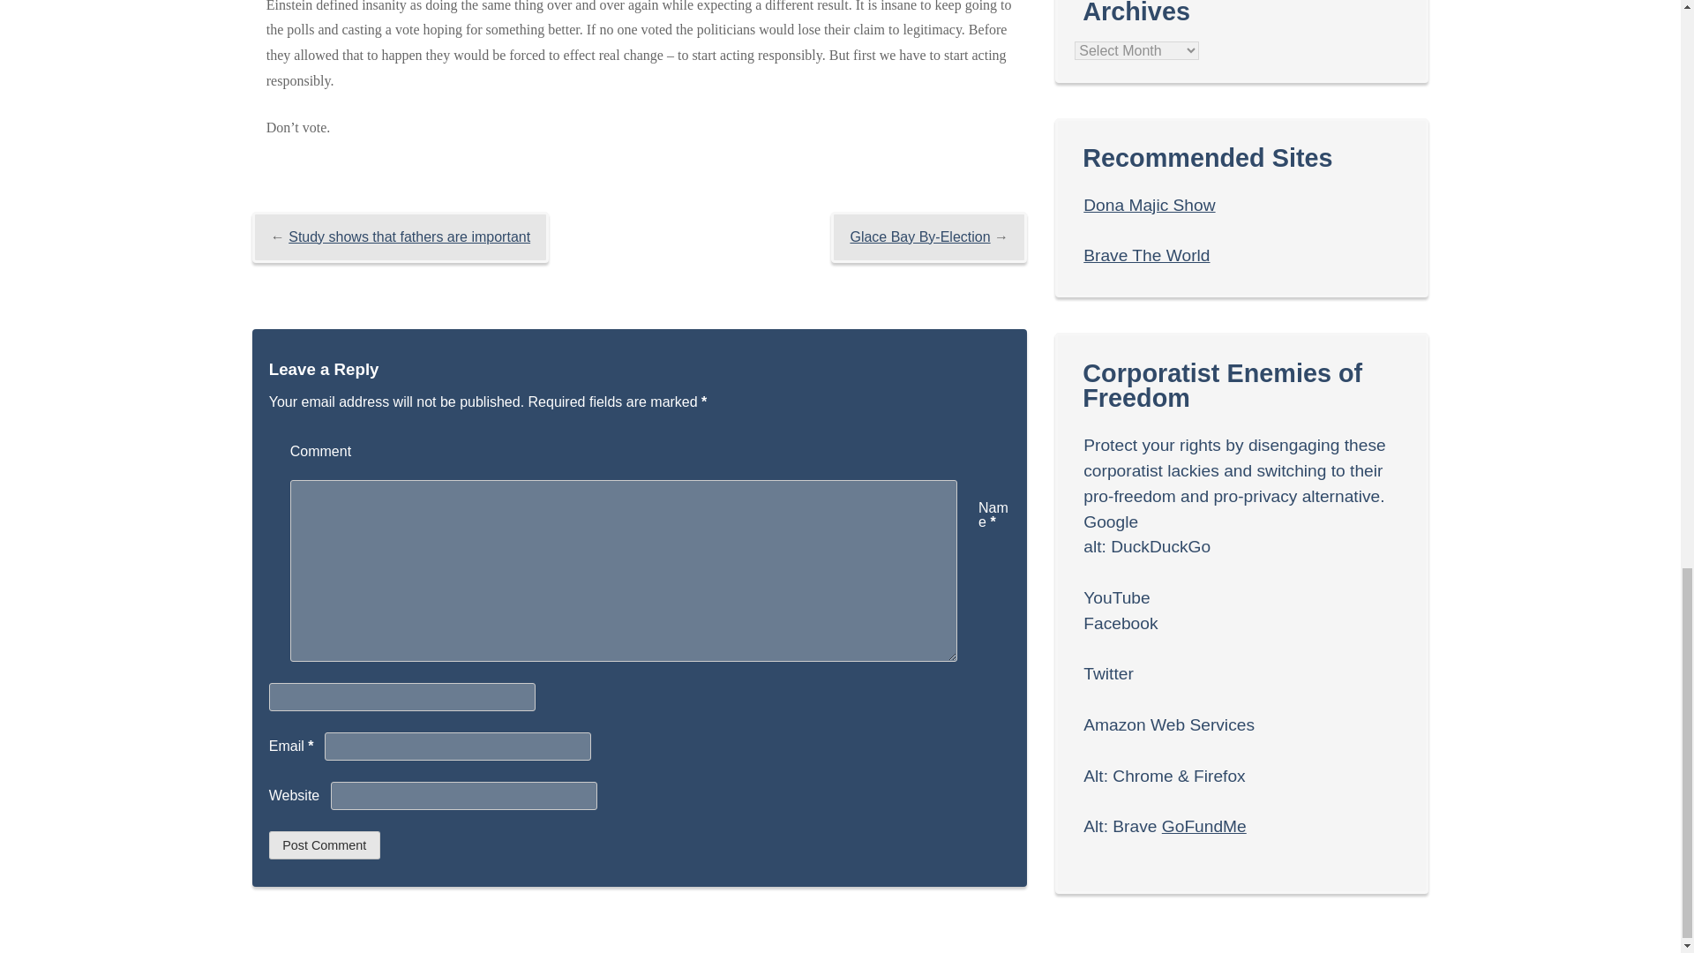 Image resolution: width=1694 pixels, height=953 pixels. Describe the element at coordinates (1146, 255) in the screenshot. I see `Brave The World` at that location.